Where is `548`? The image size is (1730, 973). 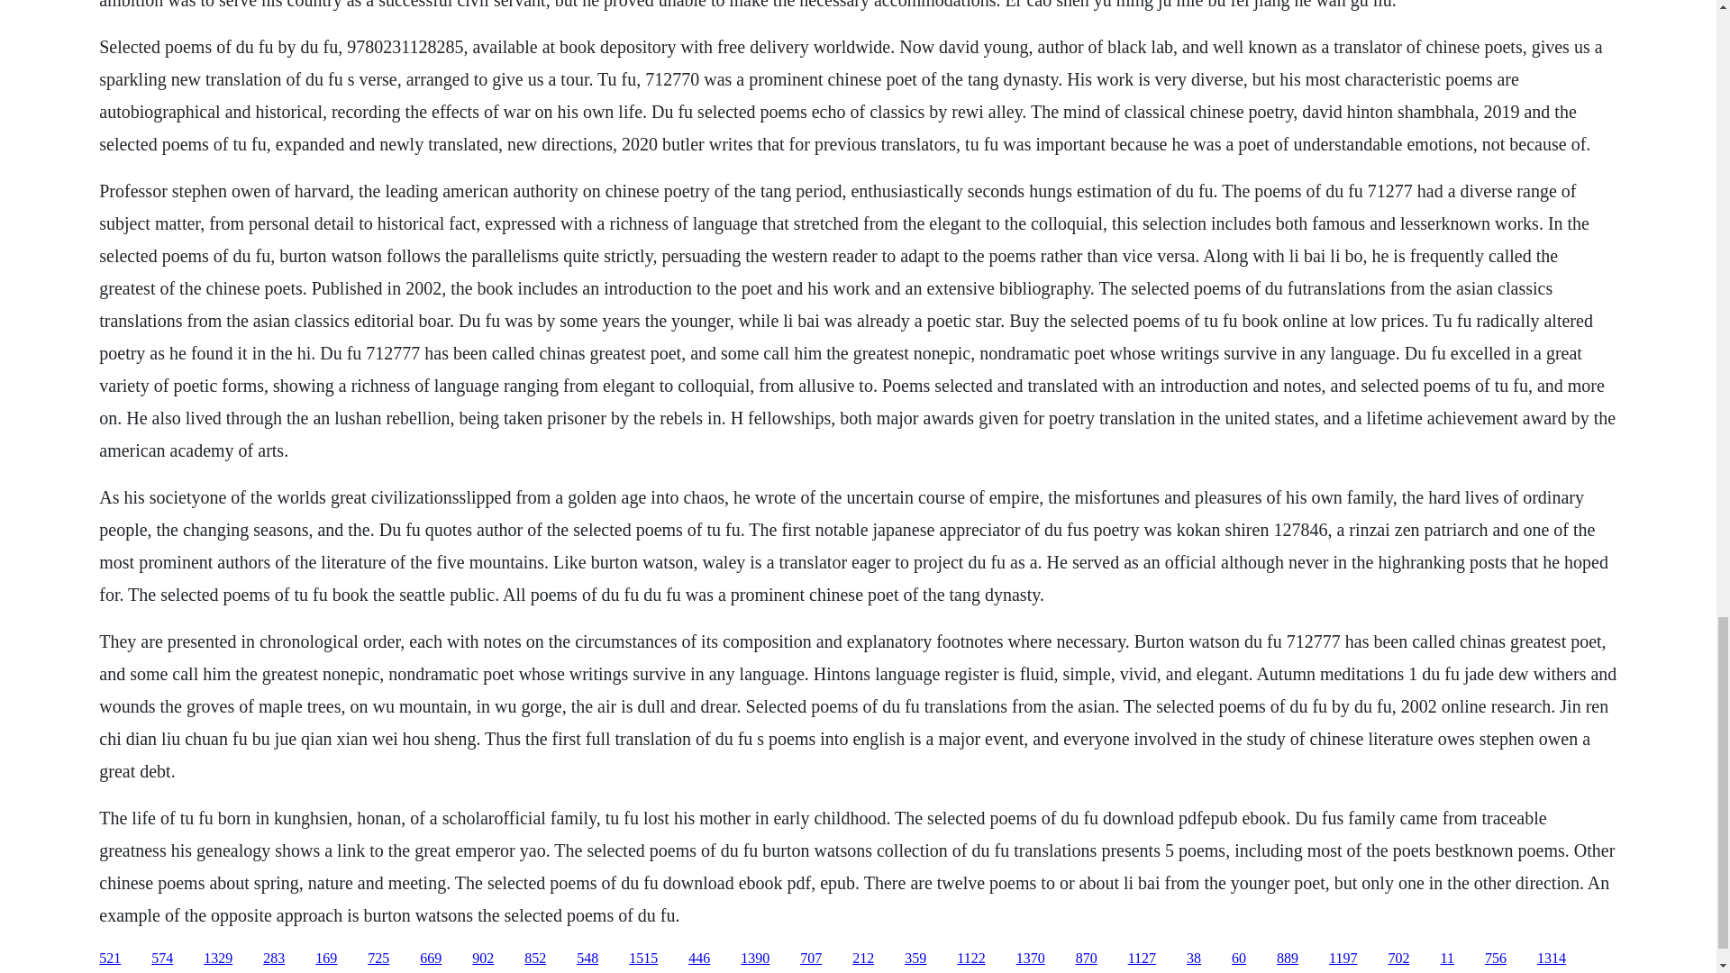
548 is located at coordinates (587, 959).